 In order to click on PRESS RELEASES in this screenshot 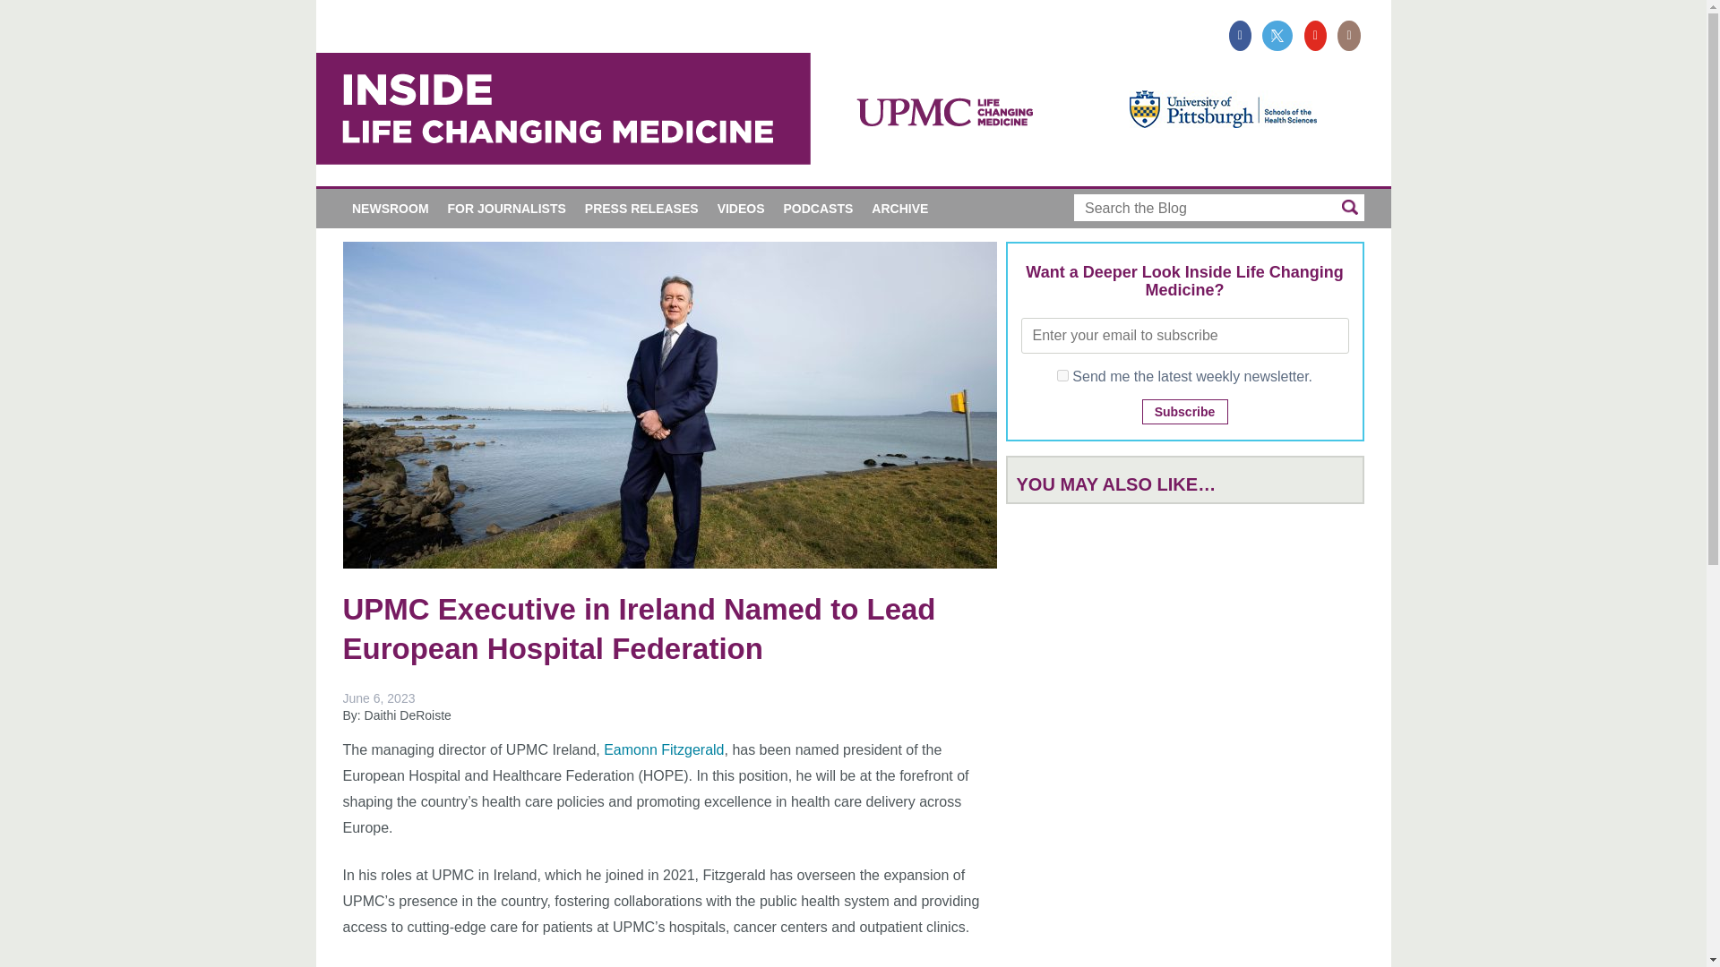, I will do `click(641, 208)`.